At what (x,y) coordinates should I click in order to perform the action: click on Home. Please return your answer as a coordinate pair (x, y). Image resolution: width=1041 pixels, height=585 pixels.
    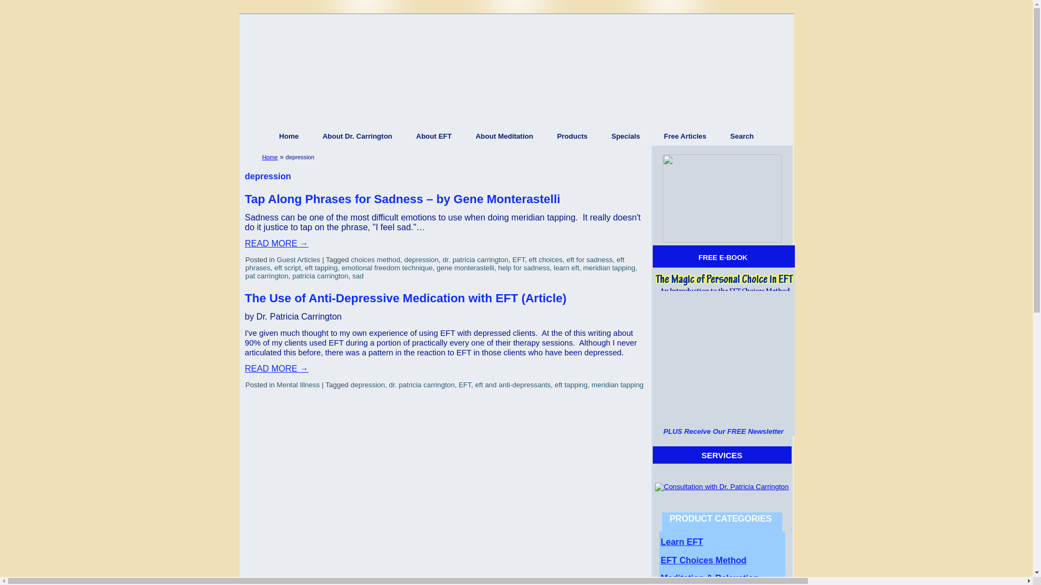
    Looking at the image, I should click on (288, 136).